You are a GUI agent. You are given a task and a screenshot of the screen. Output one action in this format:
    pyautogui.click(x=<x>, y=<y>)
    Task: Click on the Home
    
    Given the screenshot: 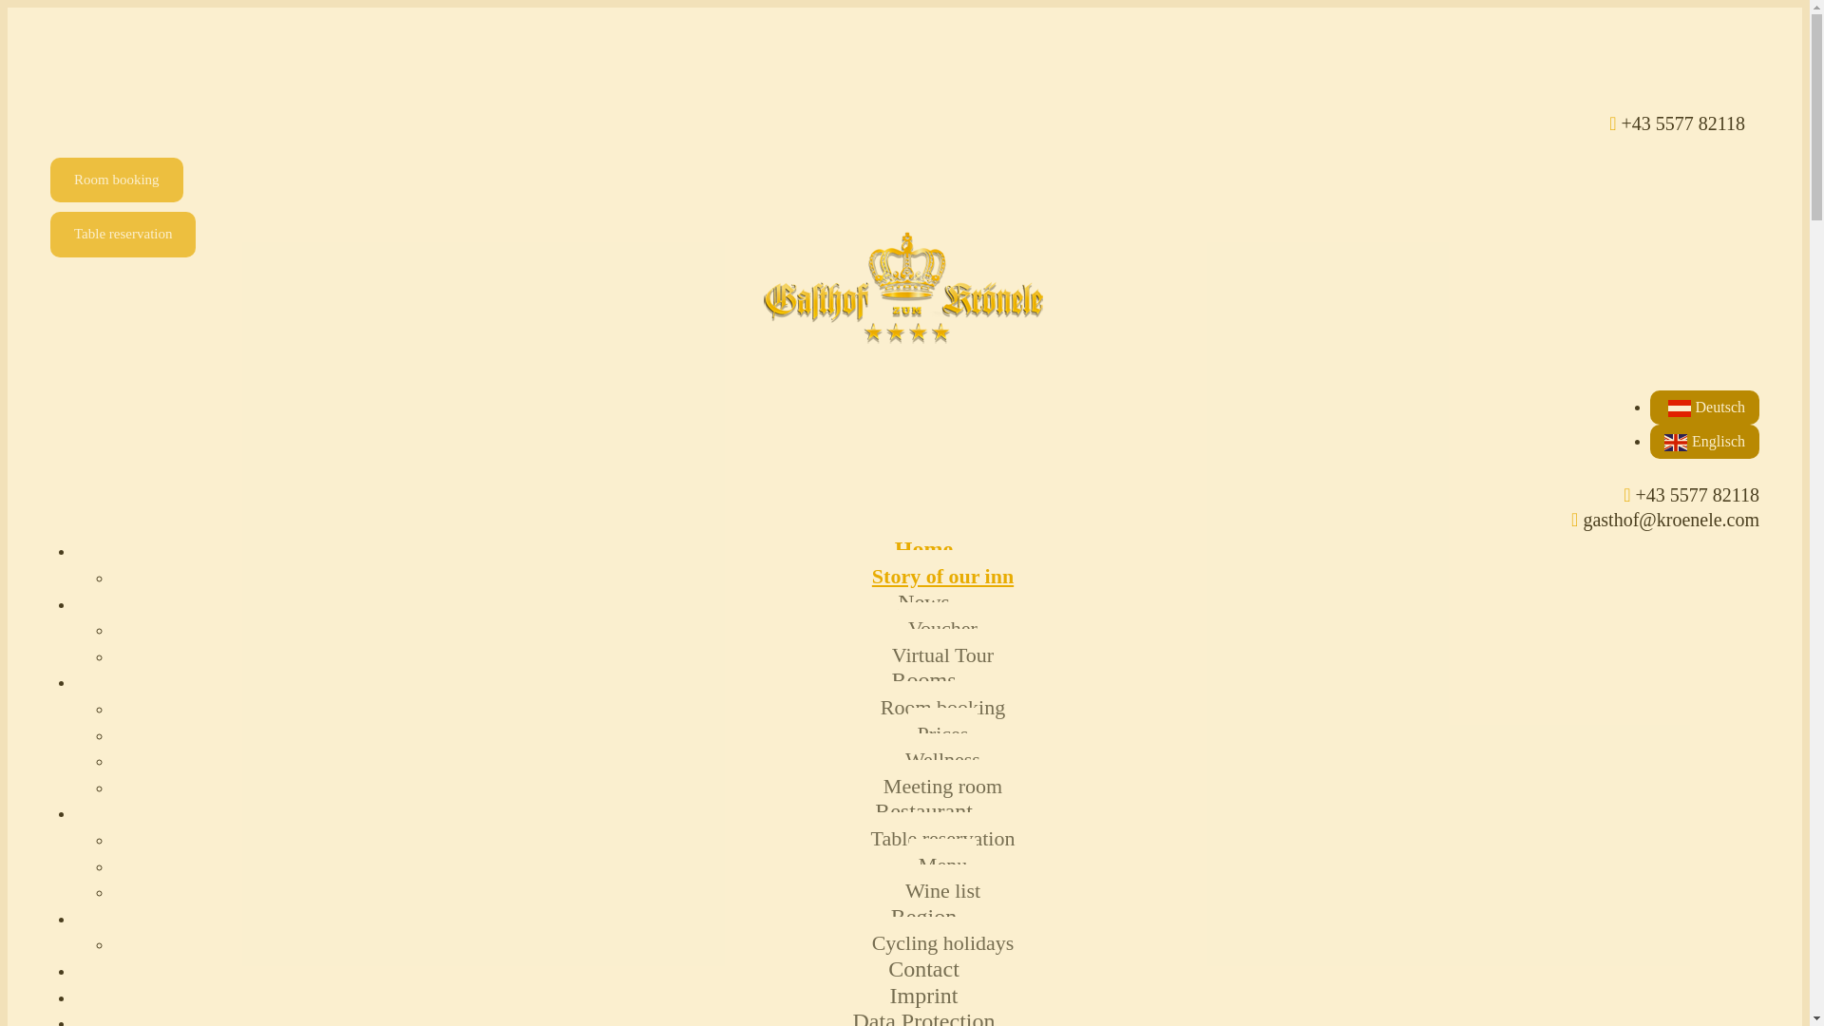 What is the action you would take?
    pyautogui.click(x=923, y=549)
    